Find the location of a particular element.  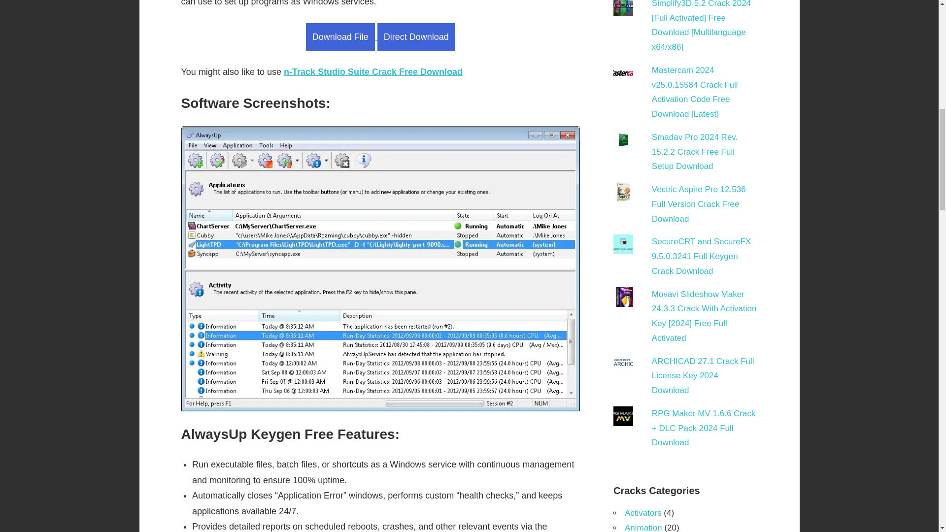

Direct Download is located at coordinates (416, 36).